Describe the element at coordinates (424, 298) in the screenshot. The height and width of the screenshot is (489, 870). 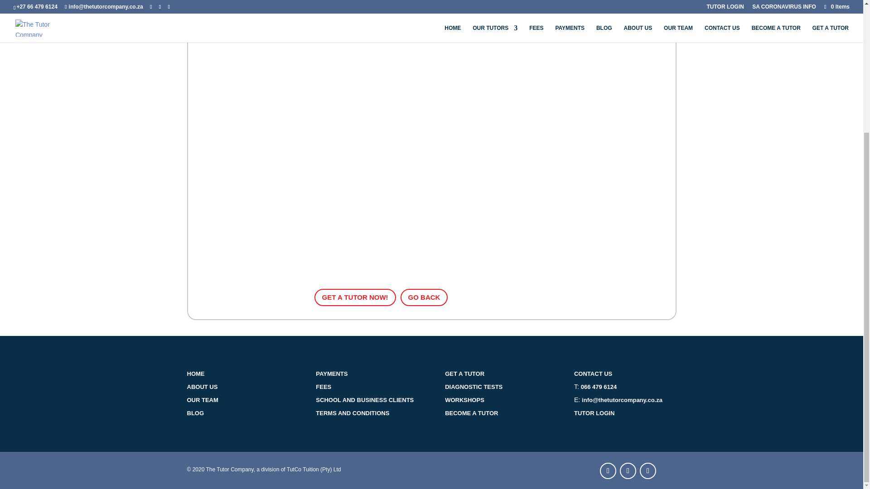
I see `GO BACK` at that location.